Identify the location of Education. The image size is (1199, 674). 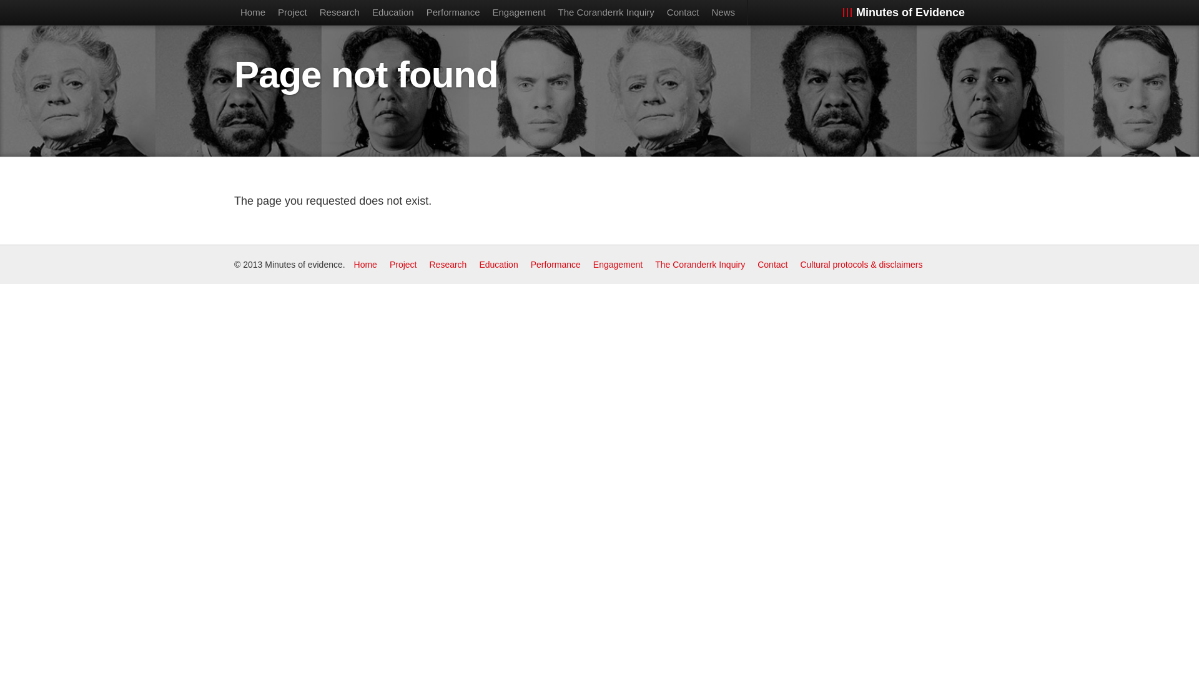
(393, 12).